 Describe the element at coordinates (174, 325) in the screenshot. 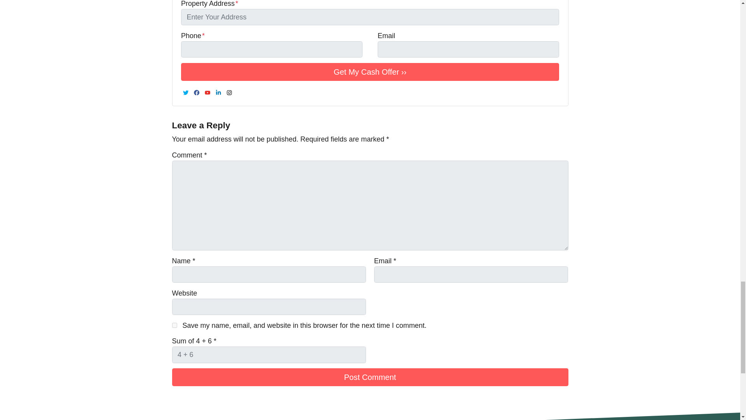

I see `yes` at that location.